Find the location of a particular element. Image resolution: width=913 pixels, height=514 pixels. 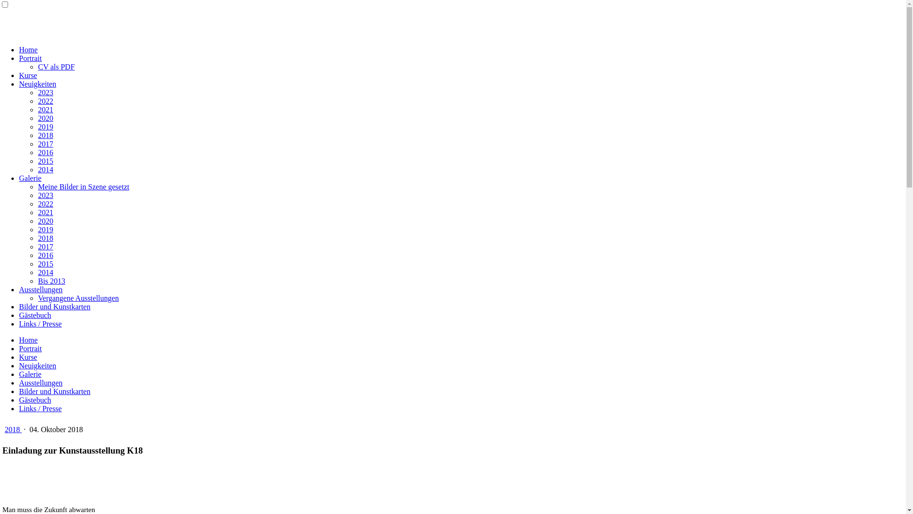

2023 is located at coordinates (46, 92).